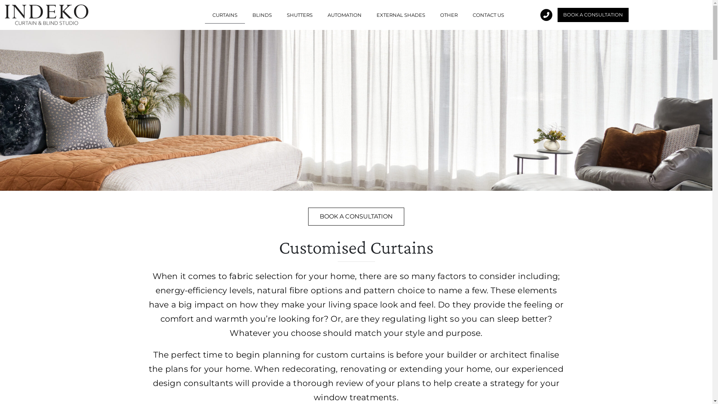 Image resolution: width=718 pixels, height=404 pixels. I want to click on fabric, so click(241, 276).